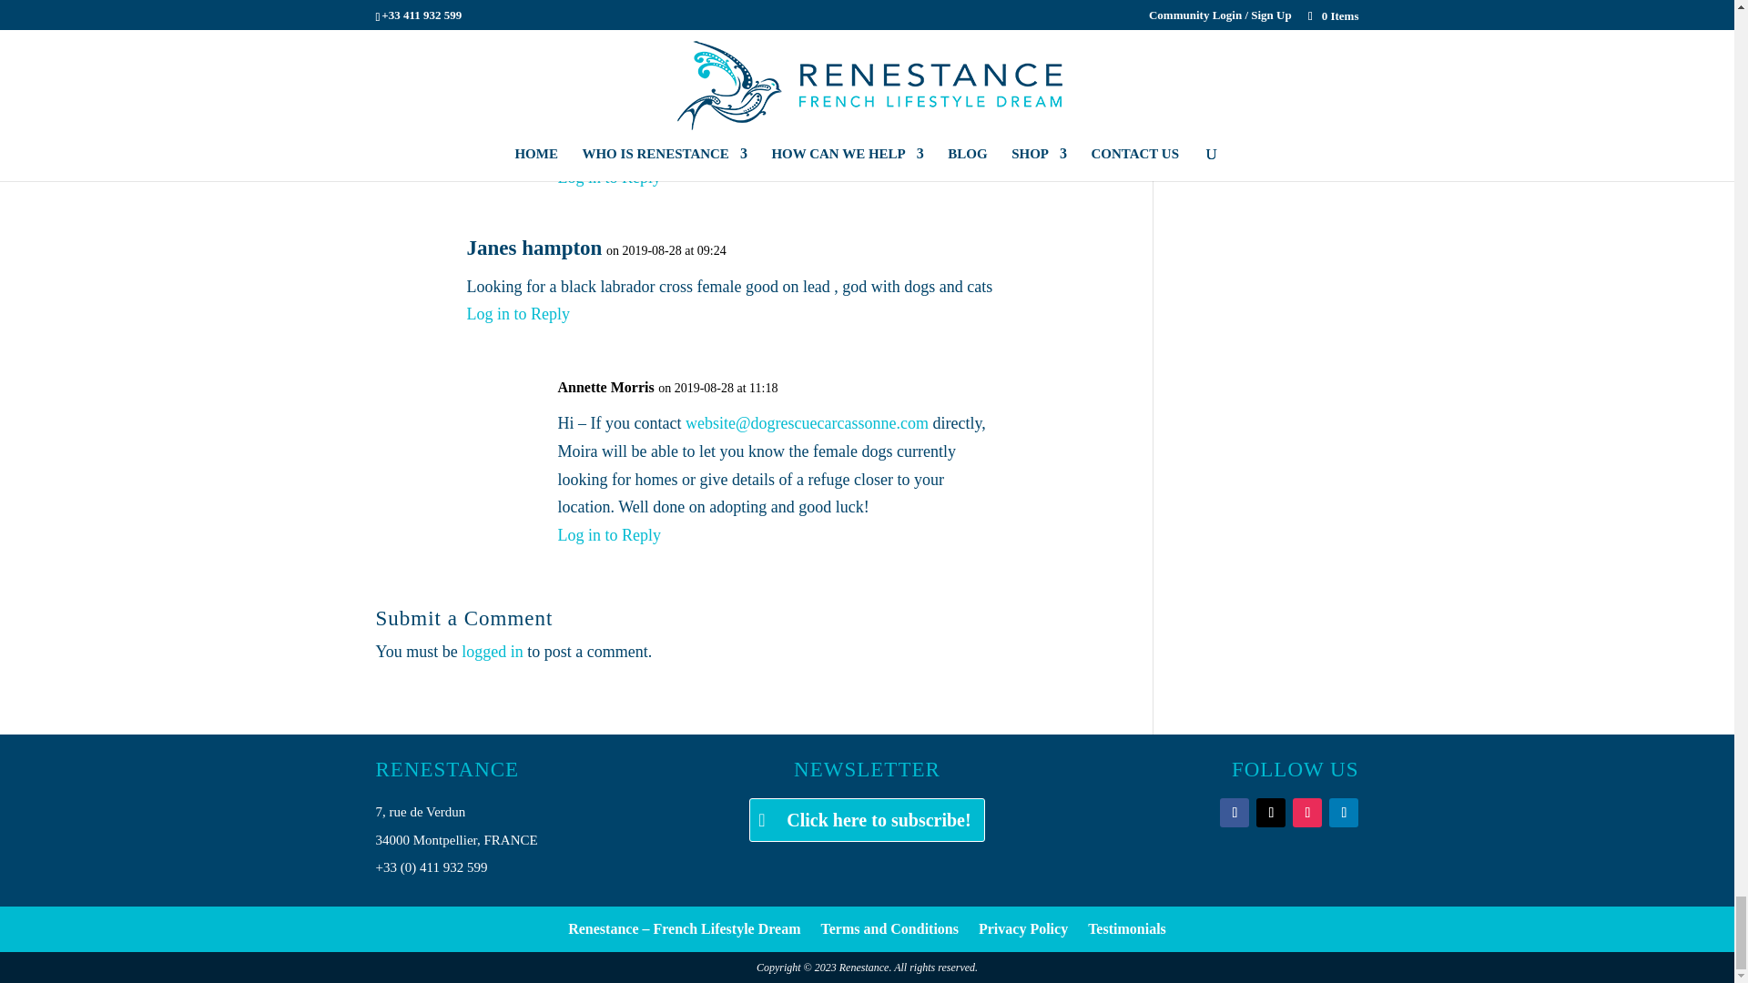  What do you see at coordinates (1271, 812) in the screenshot?
I see `Follow on X` at bounding box center [1271, 812].